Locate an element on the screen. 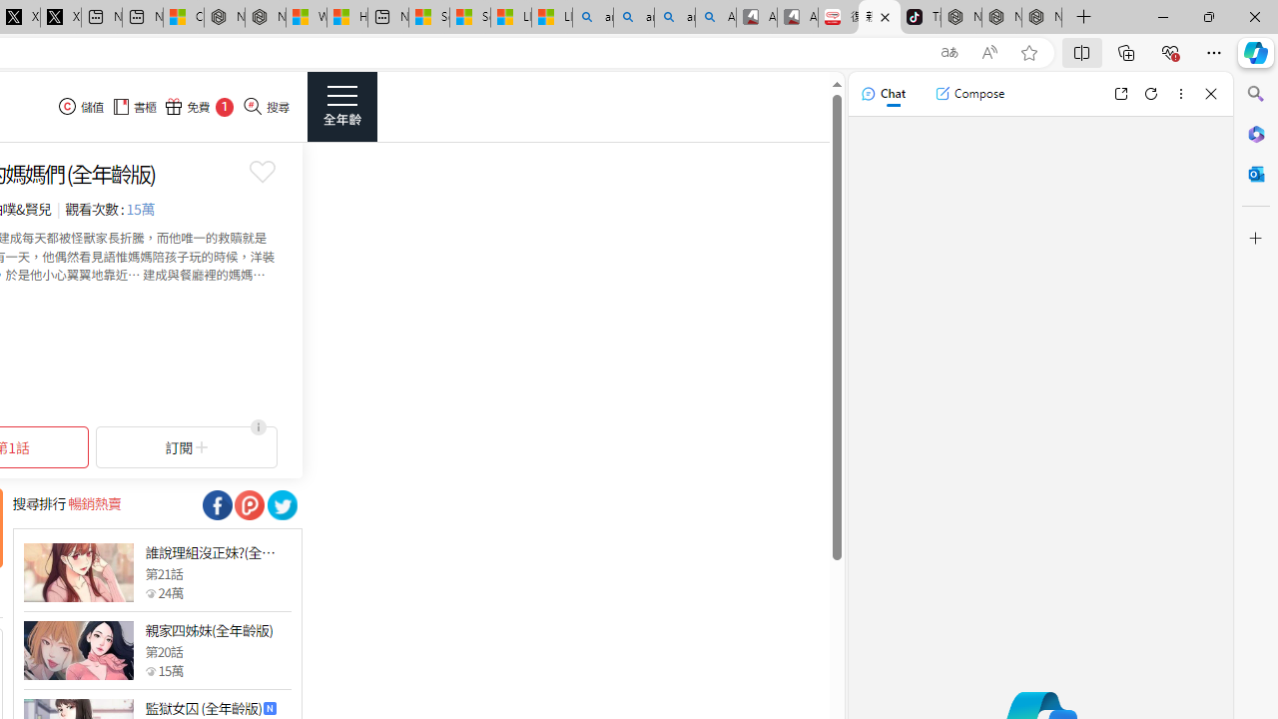 The width and height of the screenshot is (1278, 719). Class: thumb_img is located at coordinates (78, 651).